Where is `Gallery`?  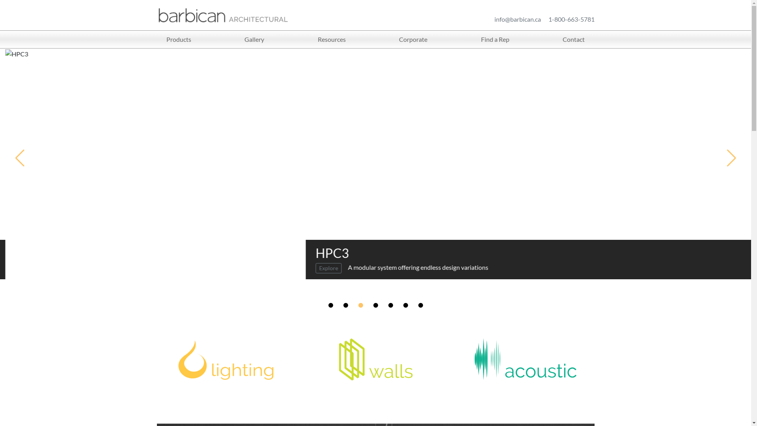 Gallery is located at coordinates (254, 39).